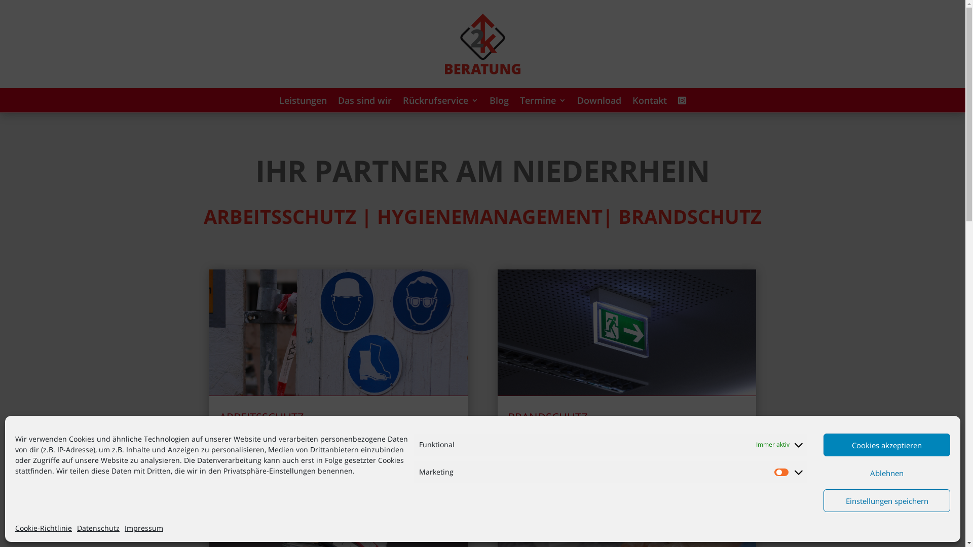 The width and height of the screenshot is (973, 547). Describe the element at coordinates (887, 473) in the screenshot. I see `Ablehnen` at that location.